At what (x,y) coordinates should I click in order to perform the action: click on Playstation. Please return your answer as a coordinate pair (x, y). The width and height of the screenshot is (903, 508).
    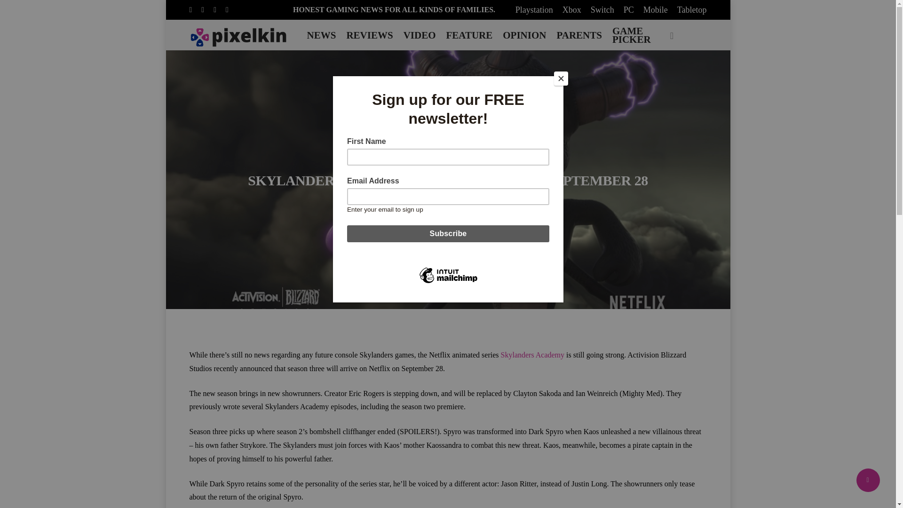
    Looking at the image, I should click on (534, 9).